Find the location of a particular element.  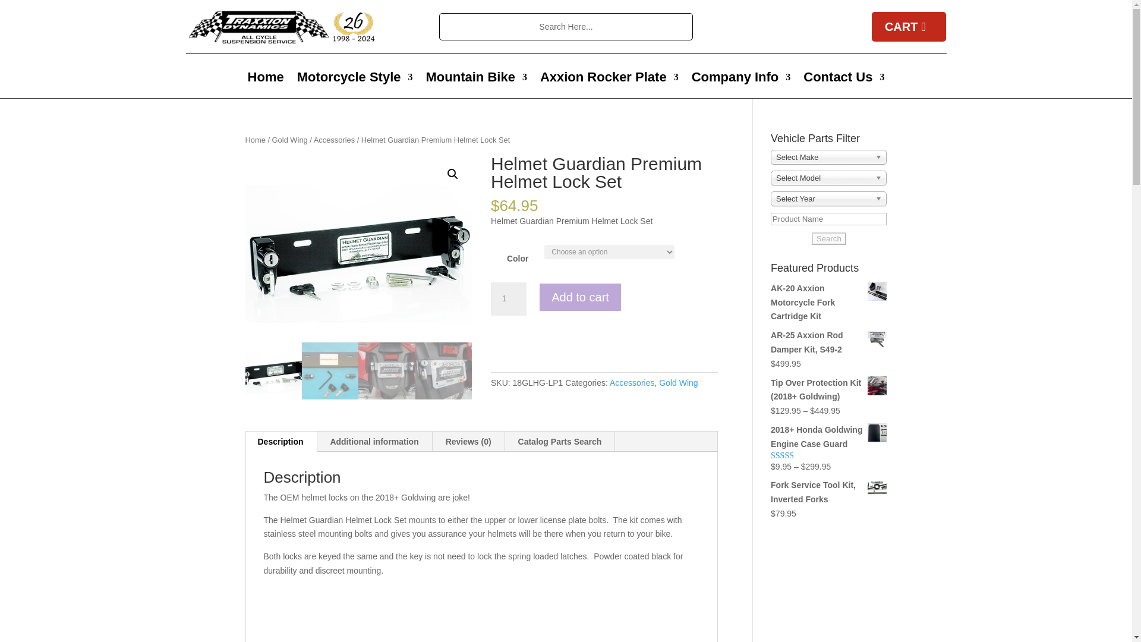

Contact Us is located at coordinates (844, 80).